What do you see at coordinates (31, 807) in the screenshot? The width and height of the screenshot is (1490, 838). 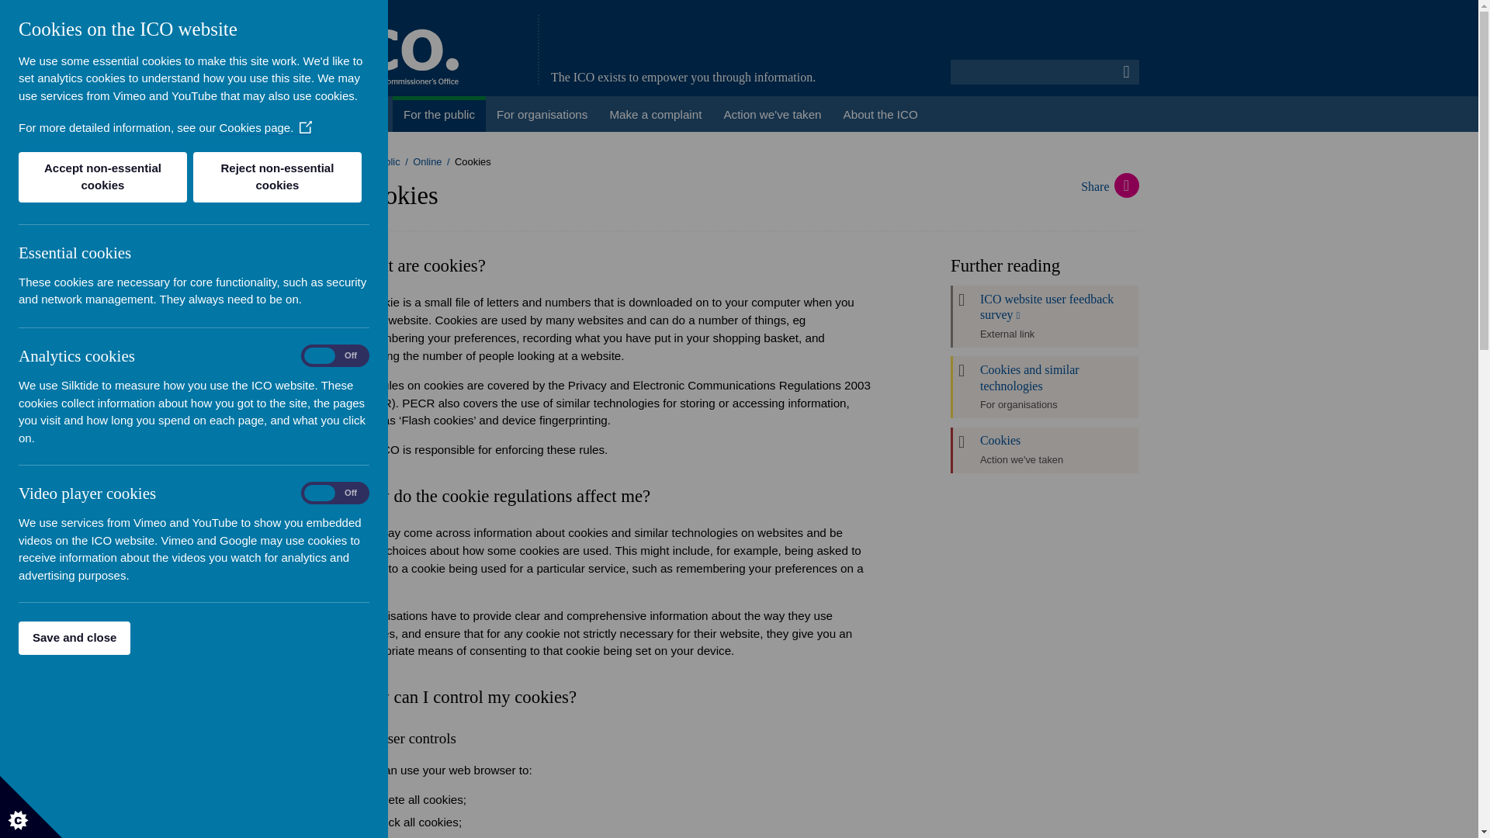 I see `Cookie Control Icon` at bounding box center [31, 807].